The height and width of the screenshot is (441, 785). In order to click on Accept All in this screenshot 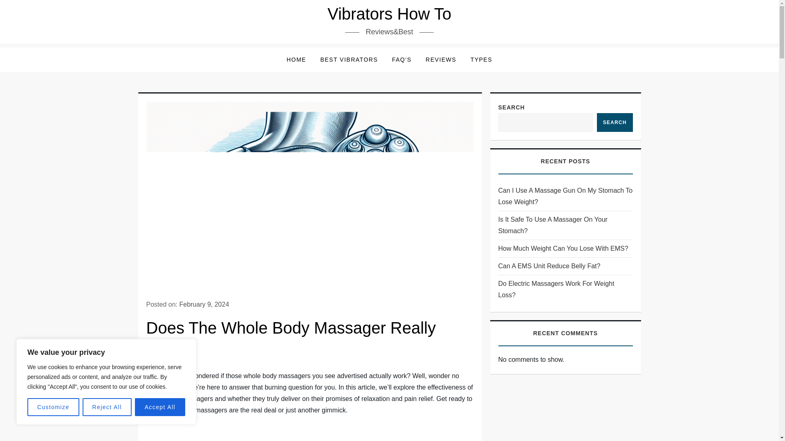, I will do `click(160, 407)`.